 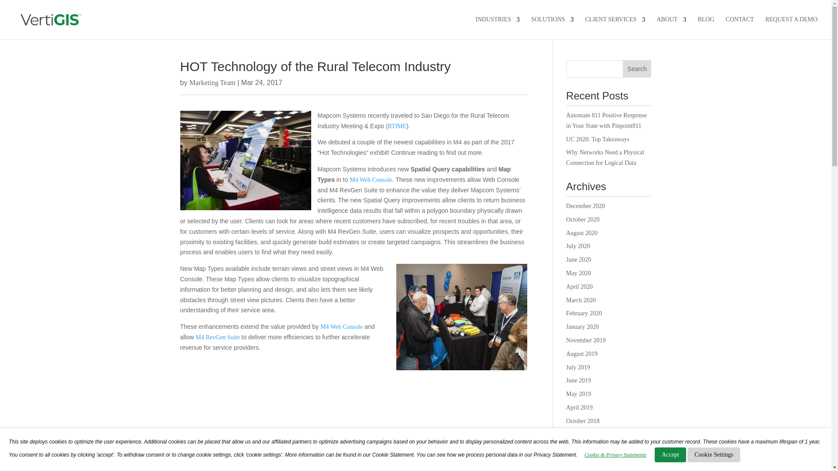 I want to click on ABOUT, so click(x=671, y=27).